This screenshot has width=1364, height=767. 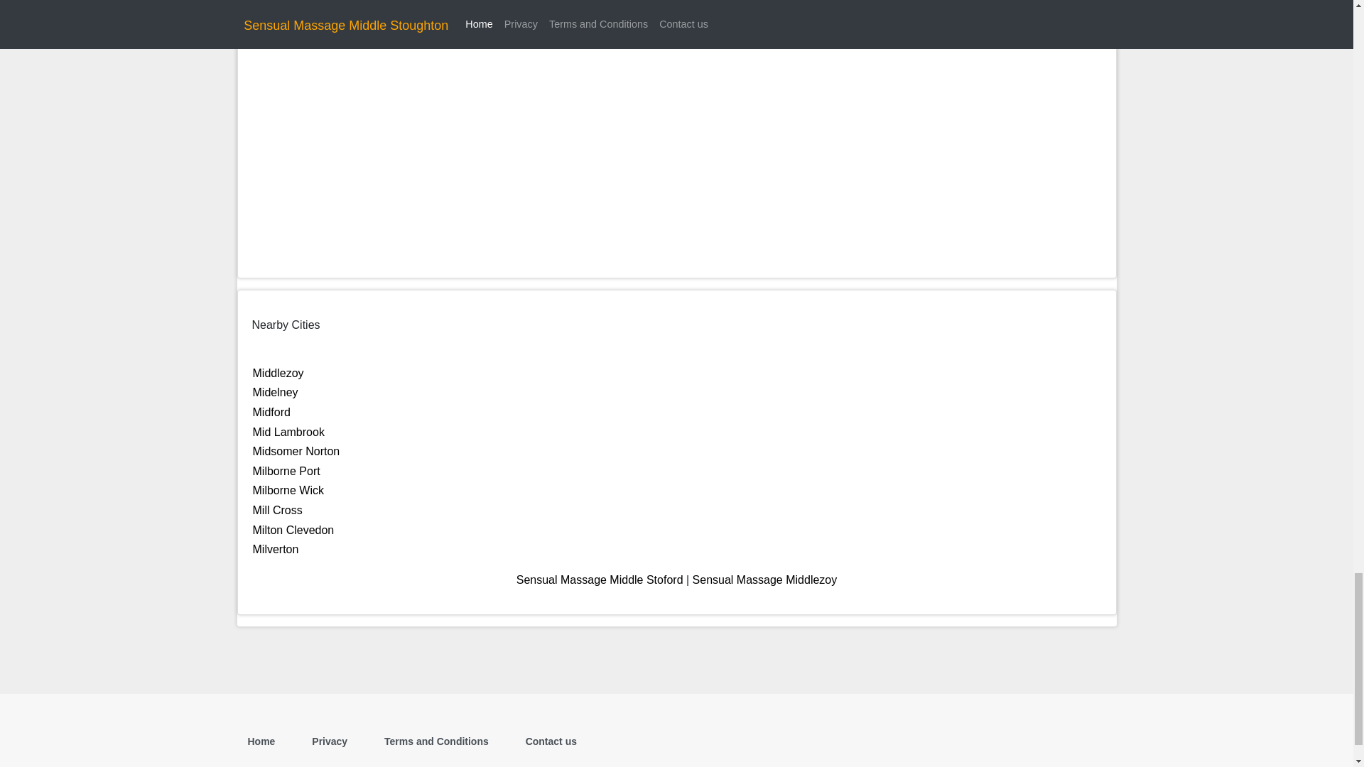 What do you see at coordinates (600, 580) in the screenshot?
I see `Sensual Massage Middle Stoford` at bounding box center [600, 580].